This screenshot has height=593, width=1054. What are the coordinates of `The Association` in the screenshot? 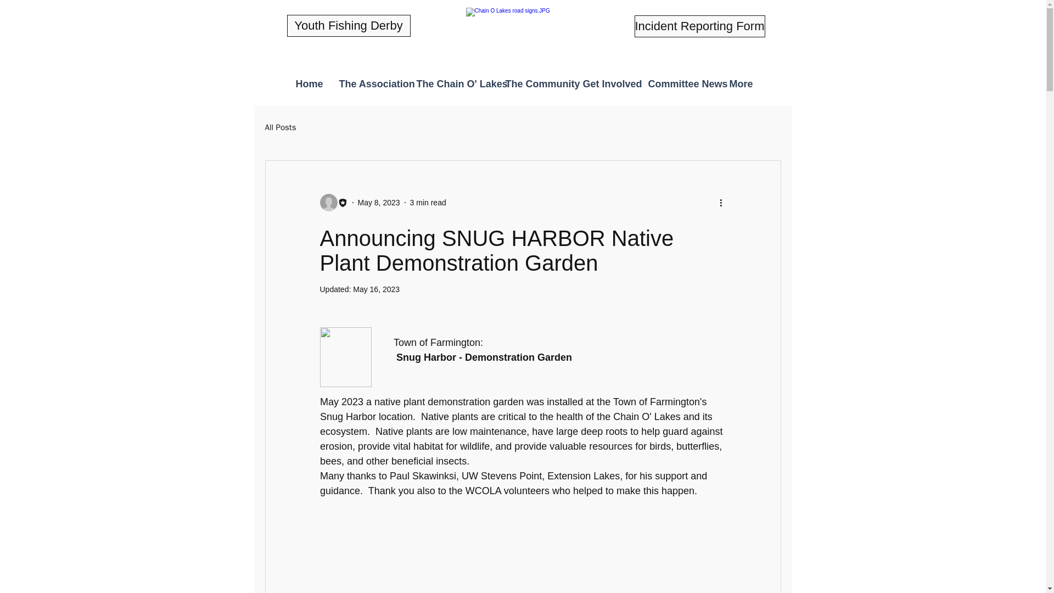 It's located at (369, 83).